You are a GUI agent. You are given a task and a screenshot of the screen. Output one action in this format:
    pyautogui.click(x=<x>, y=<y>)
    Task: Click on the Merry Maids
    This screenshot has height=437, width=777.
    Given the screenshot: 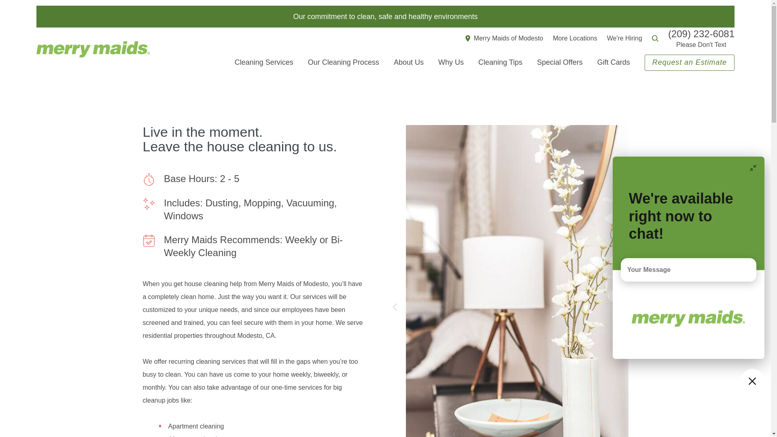 What is the action you would take?
    pyautogui.click(x=93, y=49)
    